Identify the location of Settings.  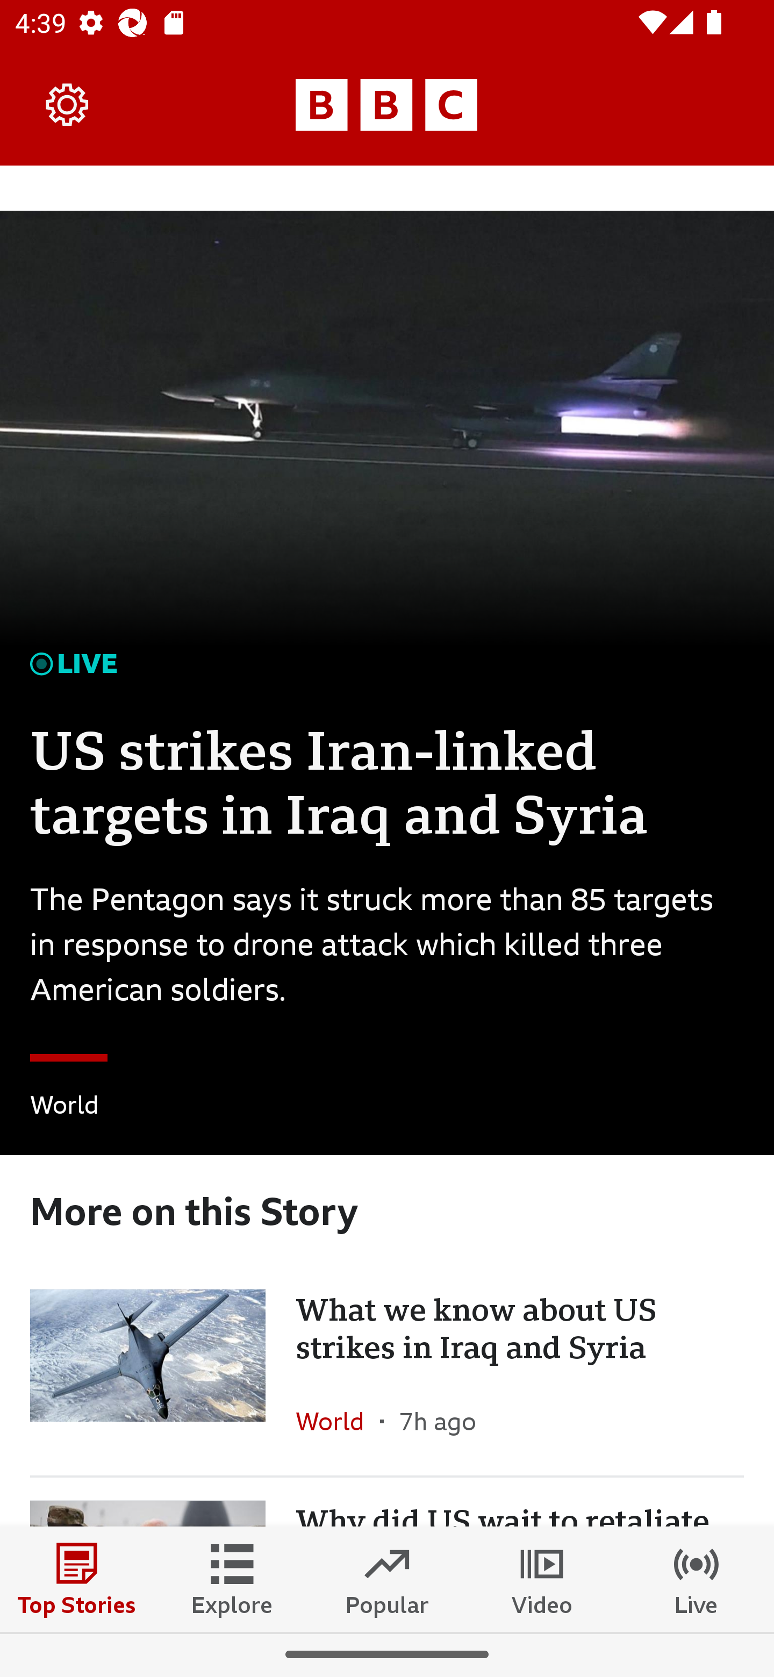
(68, 104).